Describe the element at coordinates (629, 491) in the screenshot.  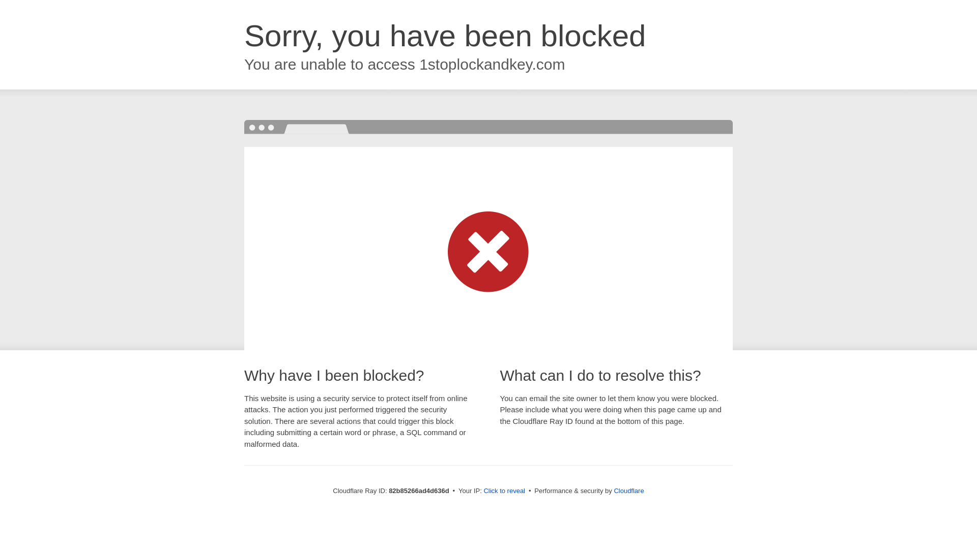
I see `Cloudflare` at that location.